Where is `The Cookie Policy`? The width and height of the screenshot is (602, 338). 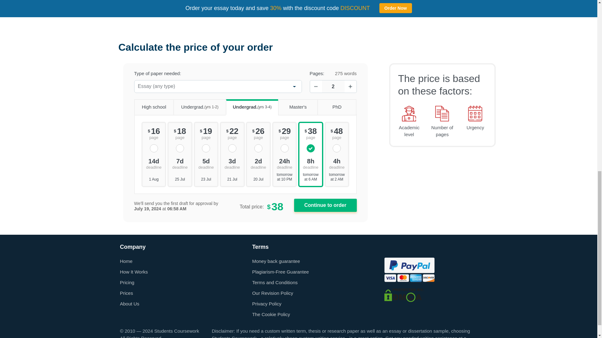
The Cookie Policy is located at coordinates (271, 314).